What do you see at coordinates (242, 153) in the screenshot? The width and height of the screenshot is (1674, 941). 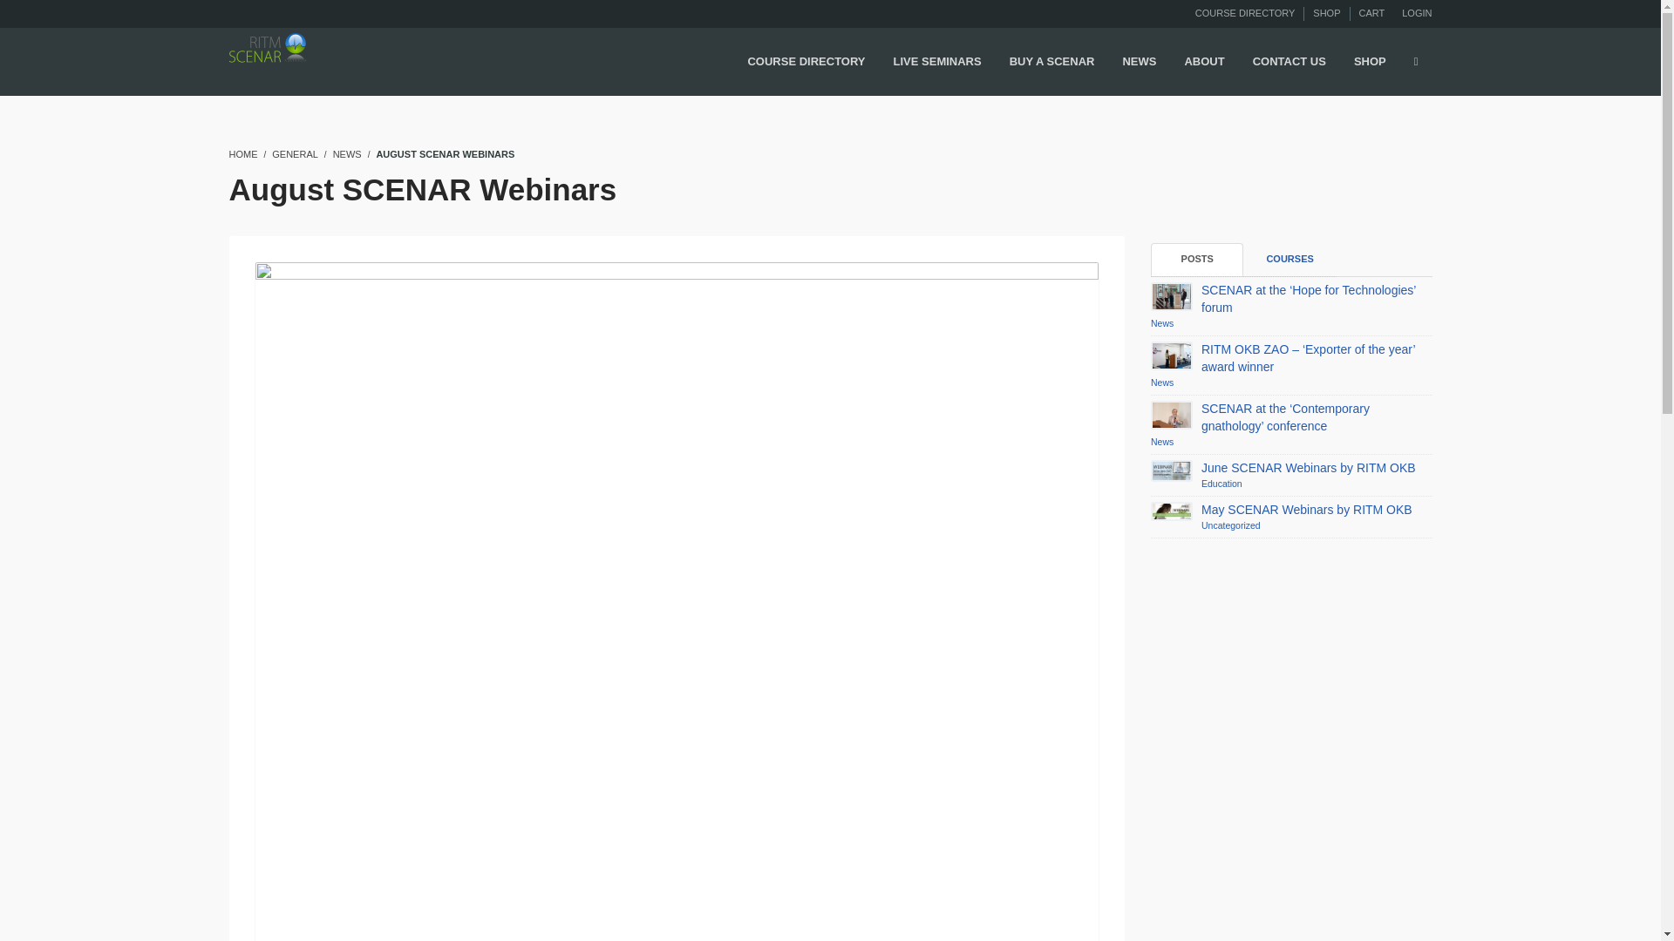 I see `HOME` at bounding box center [242, 153].